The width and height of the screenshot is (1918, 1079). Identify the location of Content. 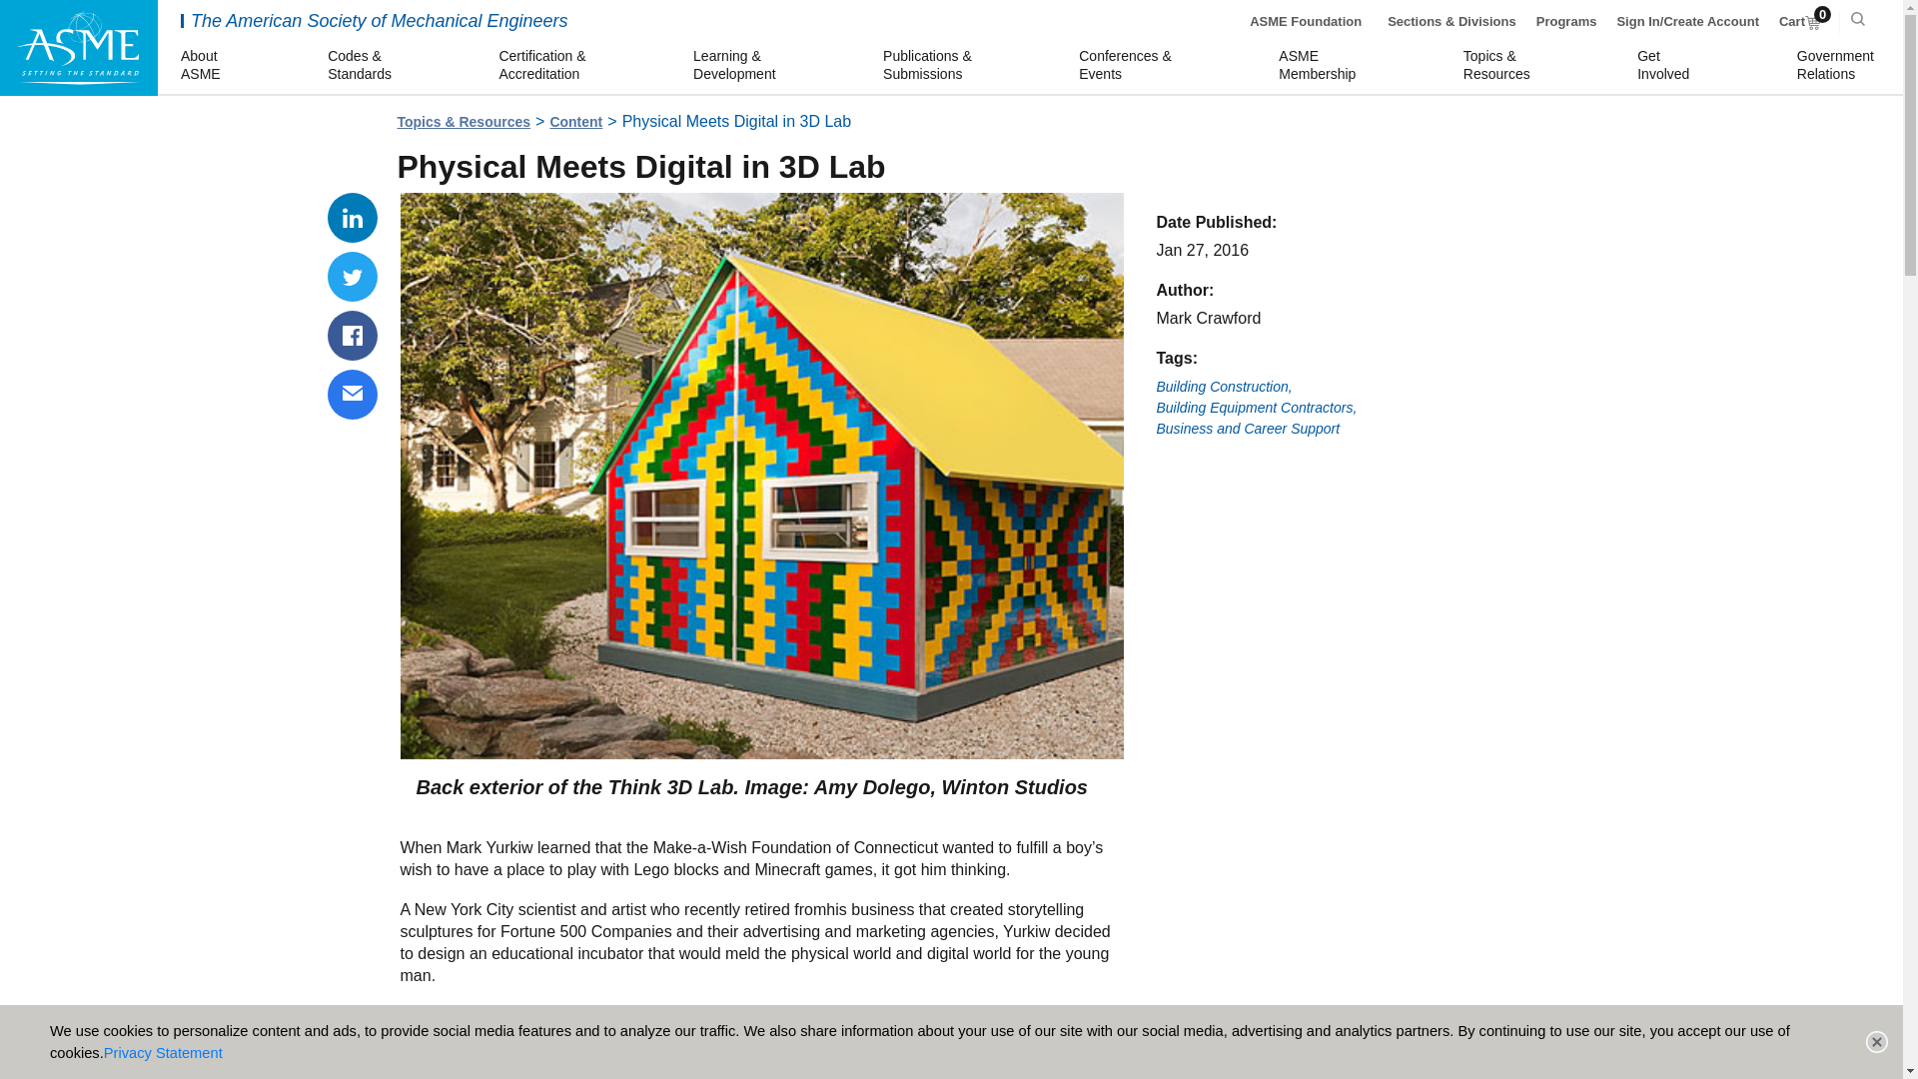
(1838, 66).